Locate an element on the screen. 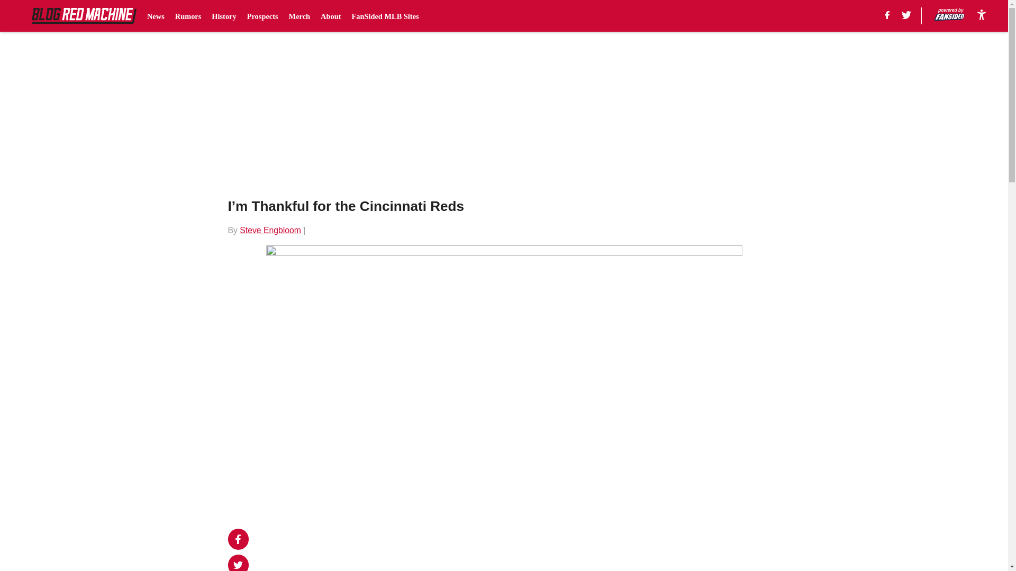  About is located at coordinates (330, 16).